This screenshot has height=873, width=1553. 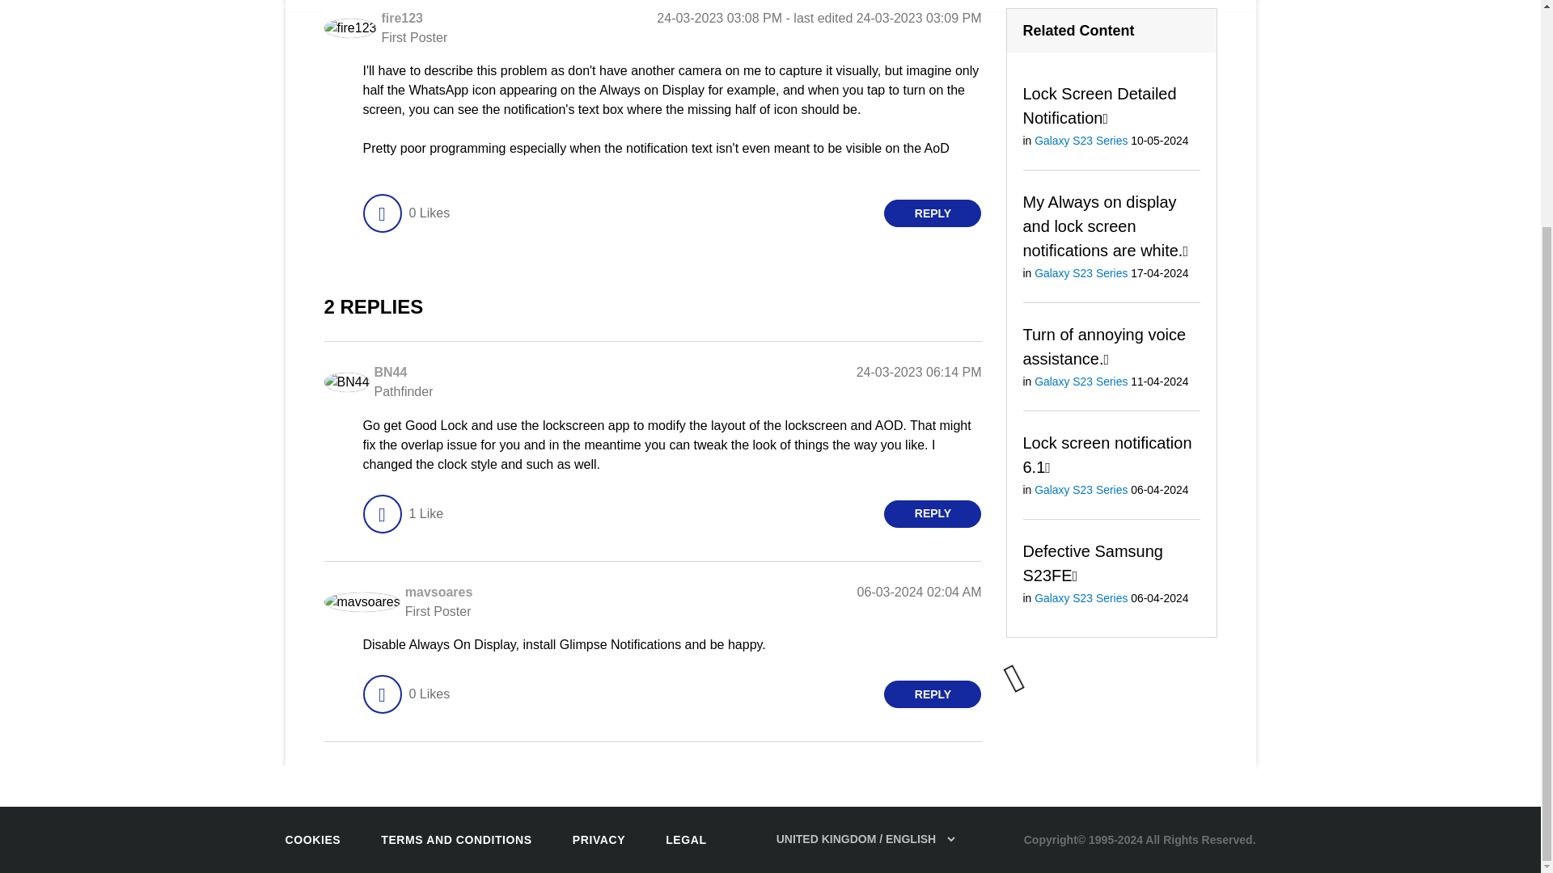 What do you see at coordinates (390, 372) in the screenshot?
I see `BN44` at bounding box center [390, 372].